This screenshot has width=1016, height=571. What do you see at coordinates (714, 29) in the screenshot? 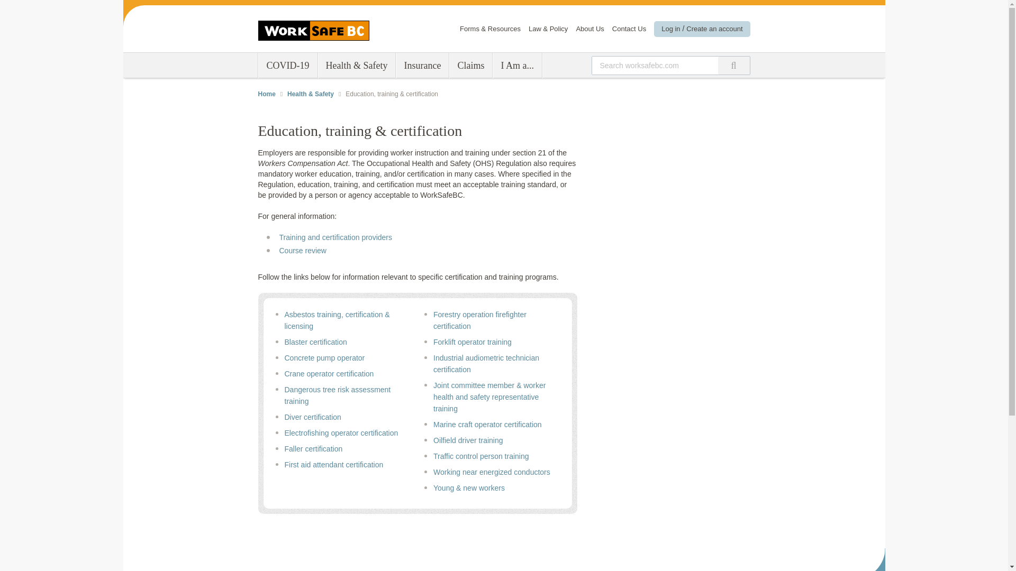
I see `Create an account` at bounding box center [714, 29].